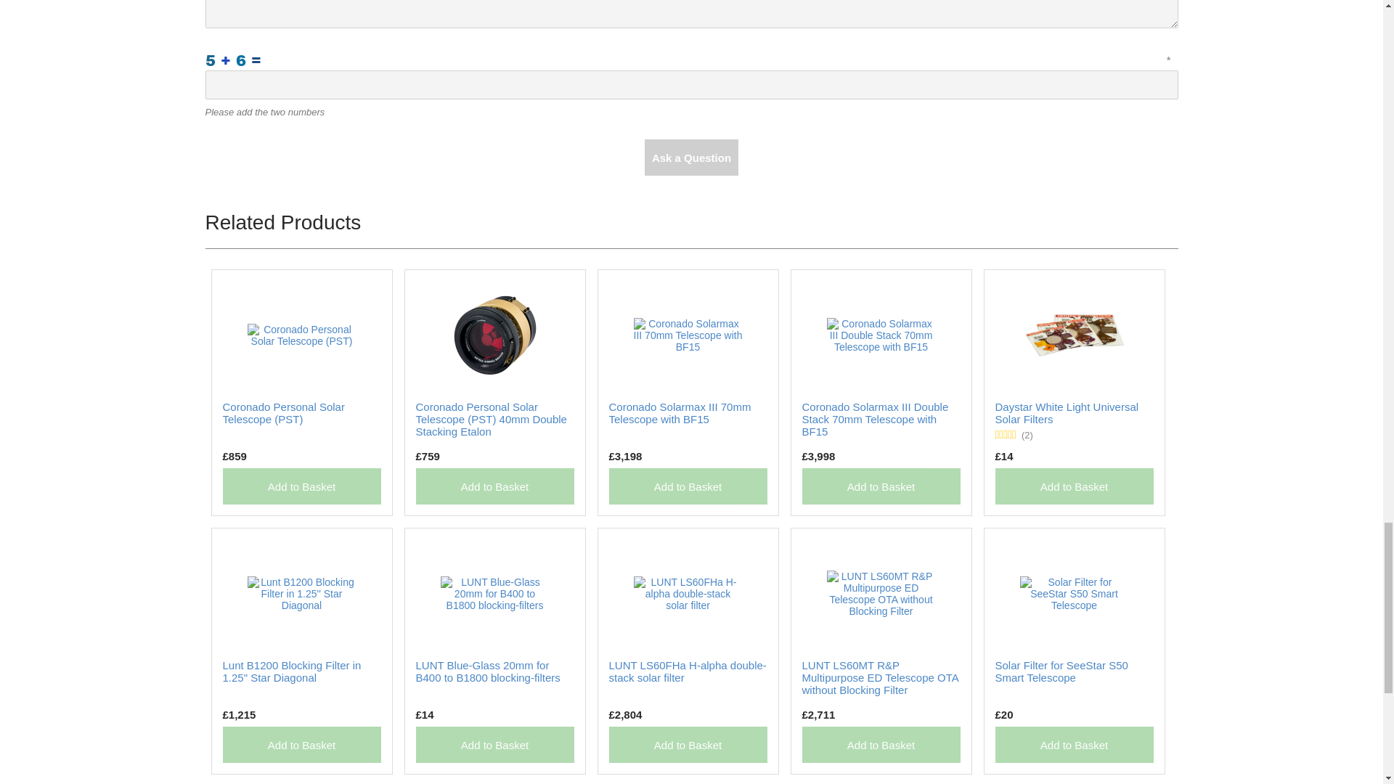 The height and width of the screenshot is (784, 1394). What do you see at coordinates (1073, 486) in the screenshot?
I see `Add to Basket` at bounding box center [1073, 486].